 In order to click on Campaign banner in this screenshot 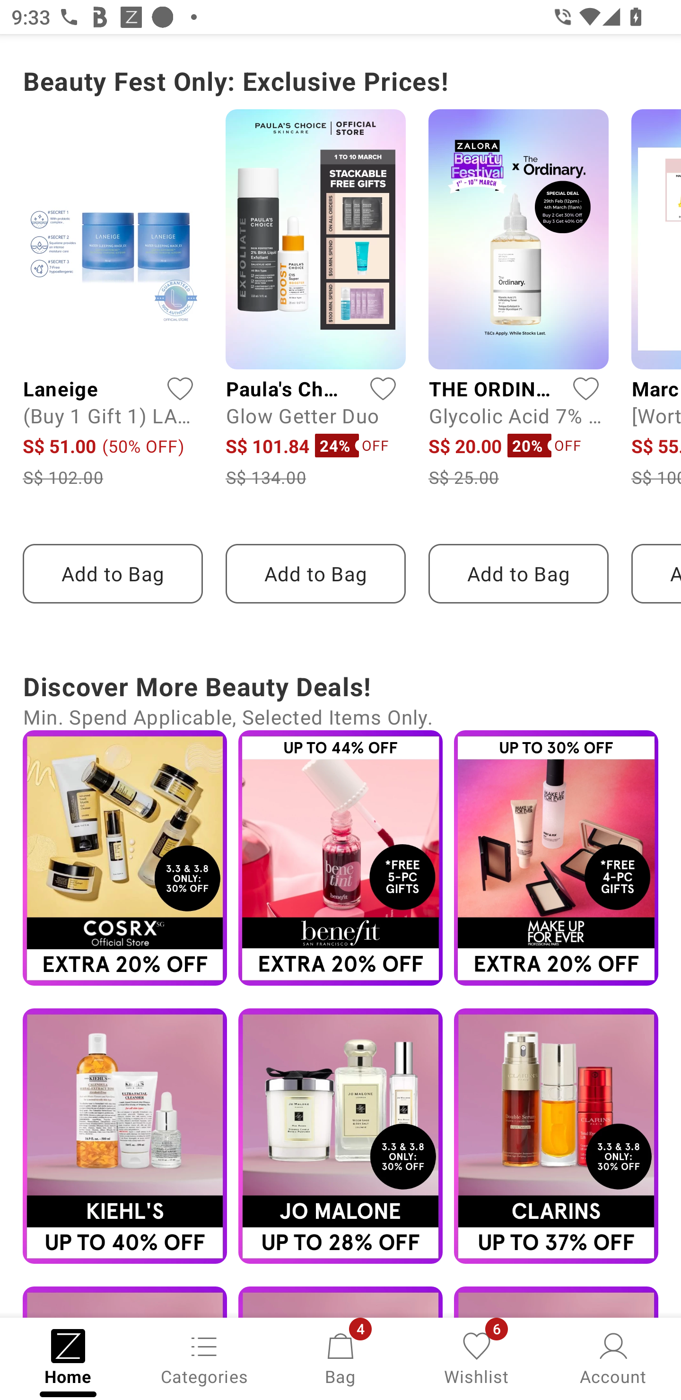, I will do `click(556, 858)`.